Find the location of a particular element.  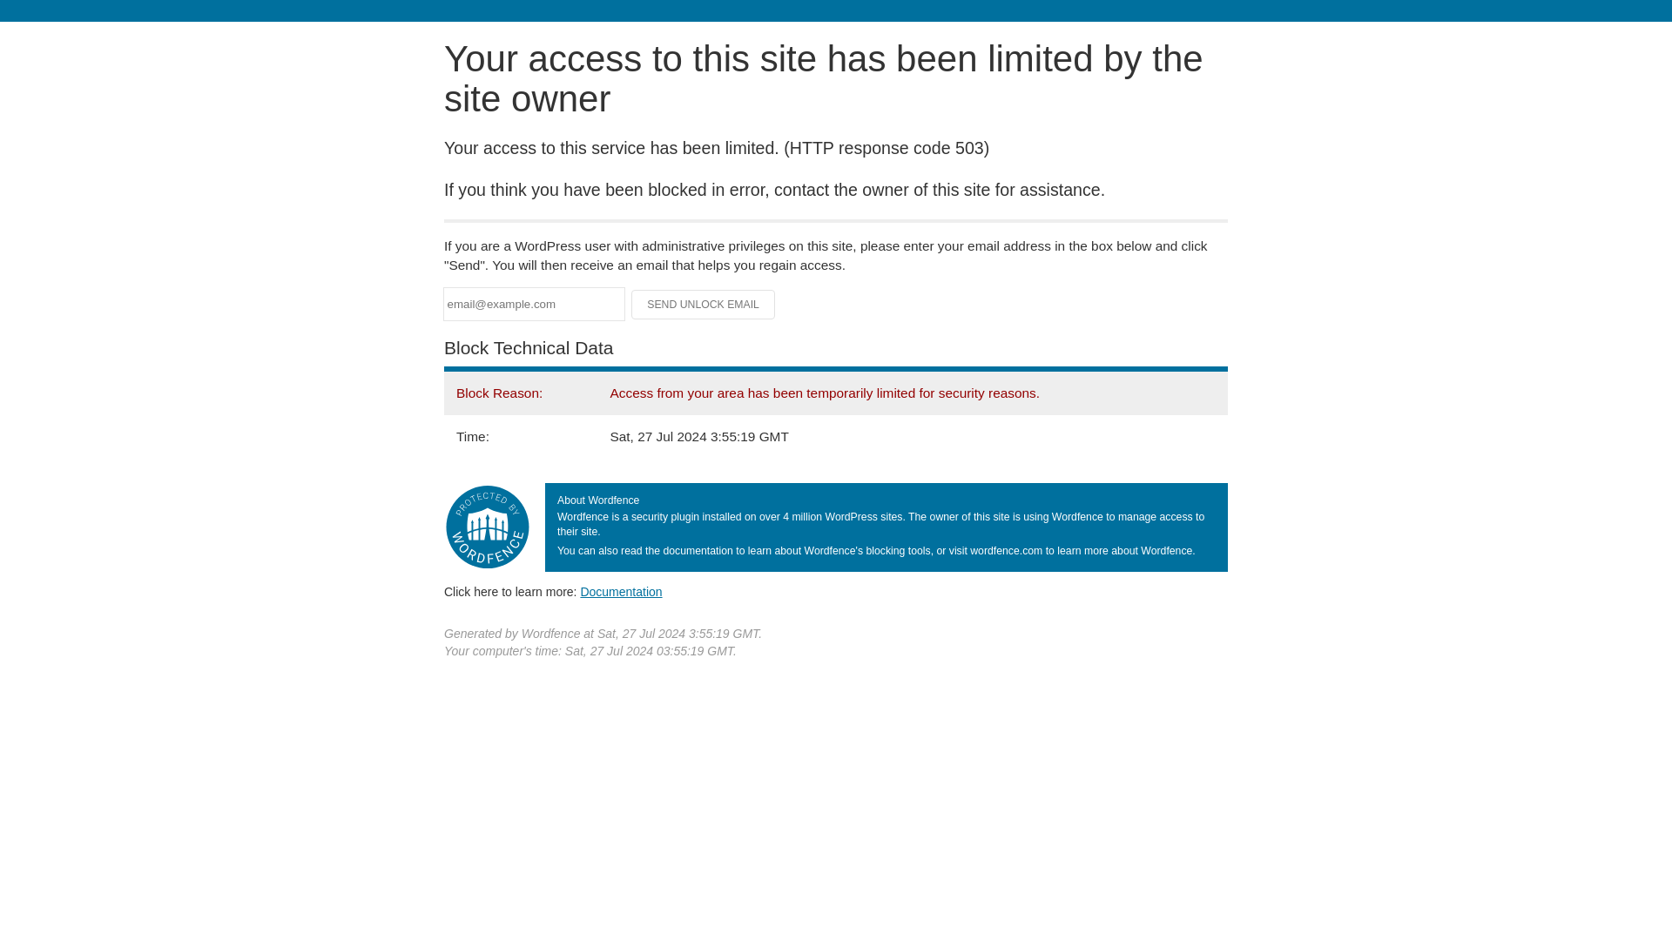

Send Unlock Email is located at coordinates (704, 305).